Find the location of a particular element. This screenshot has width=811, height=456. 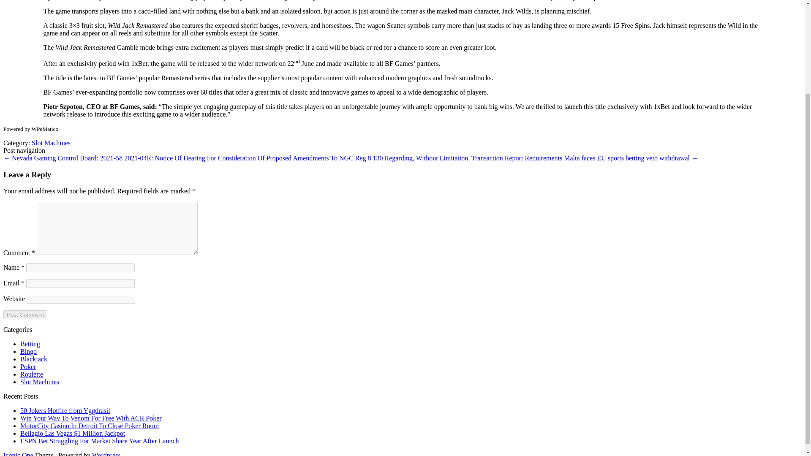

Win Your Way To Venom For Free With ACR Poker is located at coordinates (91, 418).